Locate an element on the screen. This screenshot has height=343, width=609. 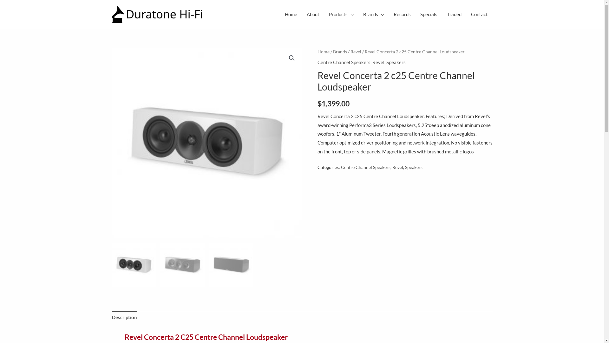
Revel is located at coordinates (397, 167).